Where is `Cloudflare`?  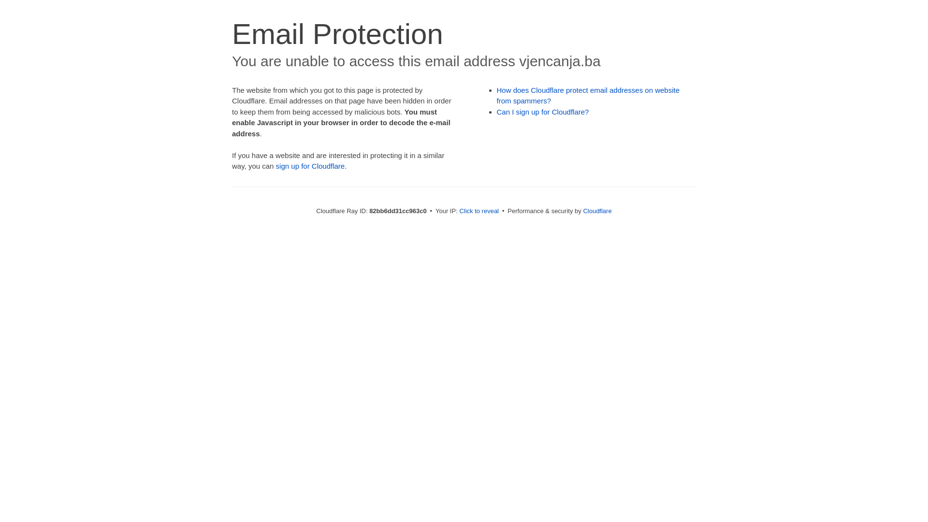
Cloudflare is located at coordinates (597, 211).